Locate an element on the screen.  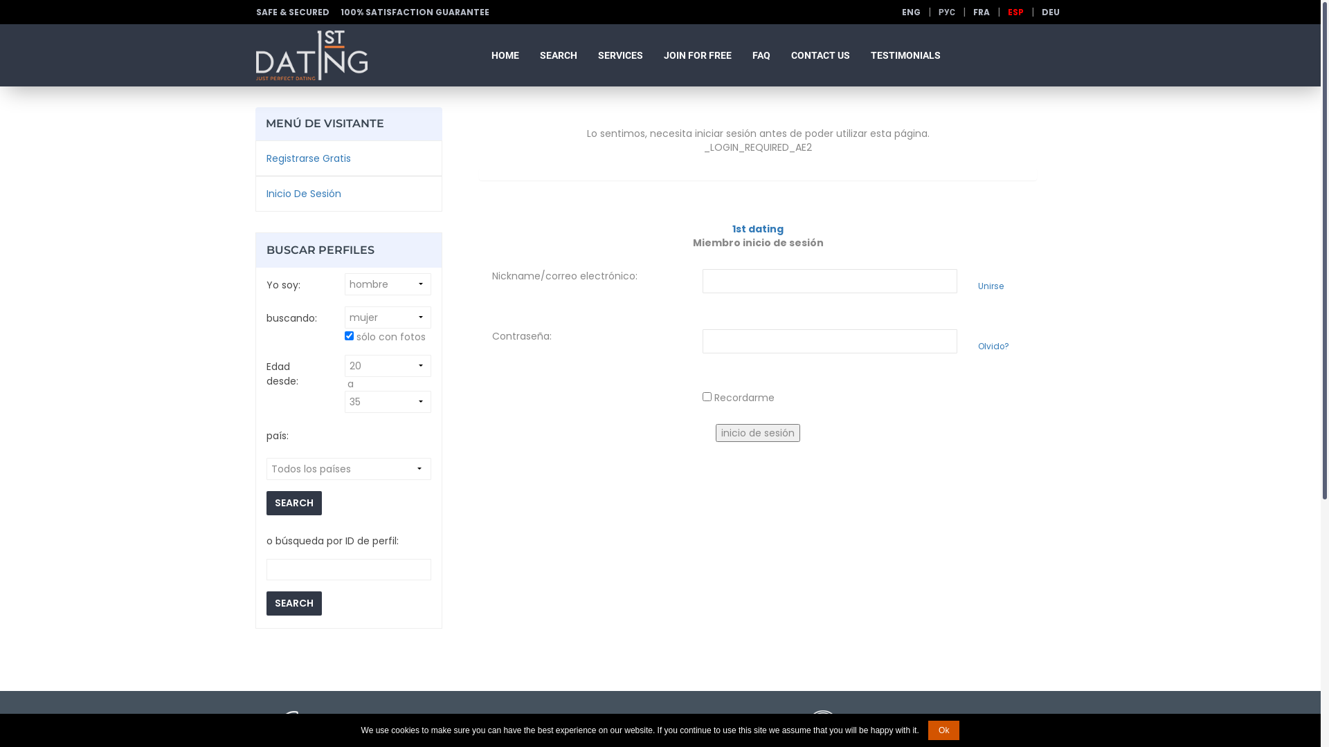
Ok is located at coordinates (944, 730).